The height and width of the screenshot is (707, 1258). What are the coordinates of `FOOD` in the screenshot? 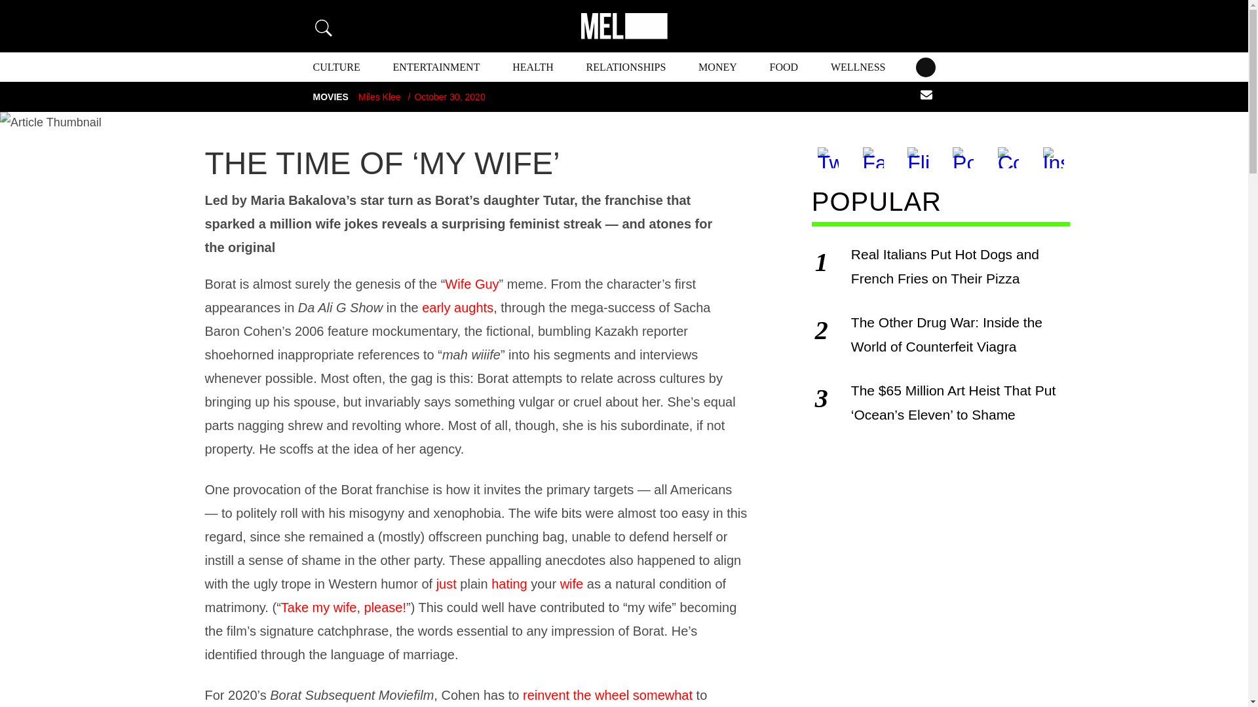 It's located at (784, 67).